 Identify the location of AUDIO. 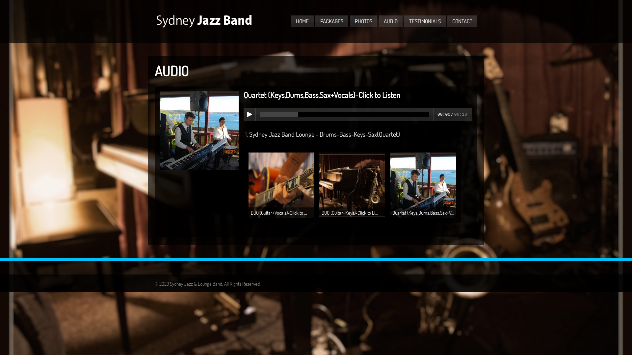
(391, 21).